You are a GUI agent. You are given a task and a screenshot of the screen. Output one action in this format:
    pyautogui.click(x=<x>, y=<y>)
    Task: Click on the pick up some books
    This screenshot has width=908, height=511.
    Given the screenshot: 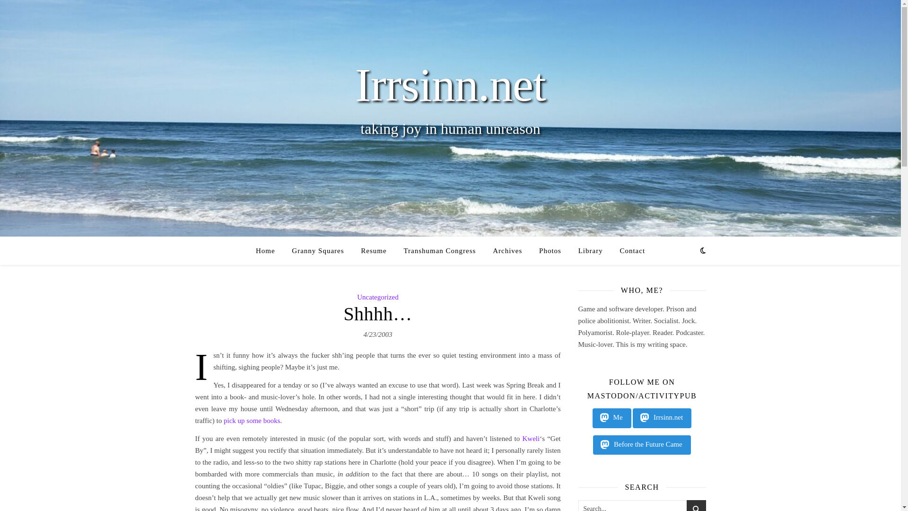 What is the action you would take?
    pyautogui.click(x=252, y=420)
    